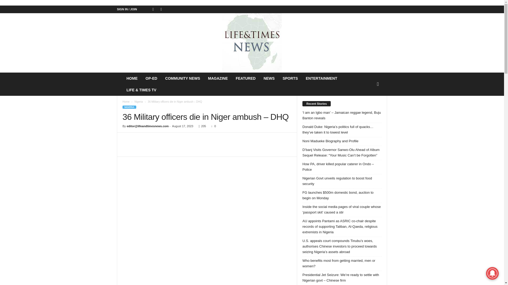 The image size is (508, 285). What do you see at coordinates (183, 78) in the screenshot?
I see `COMMUNITY NEWS` at bounding box center [183, 78].